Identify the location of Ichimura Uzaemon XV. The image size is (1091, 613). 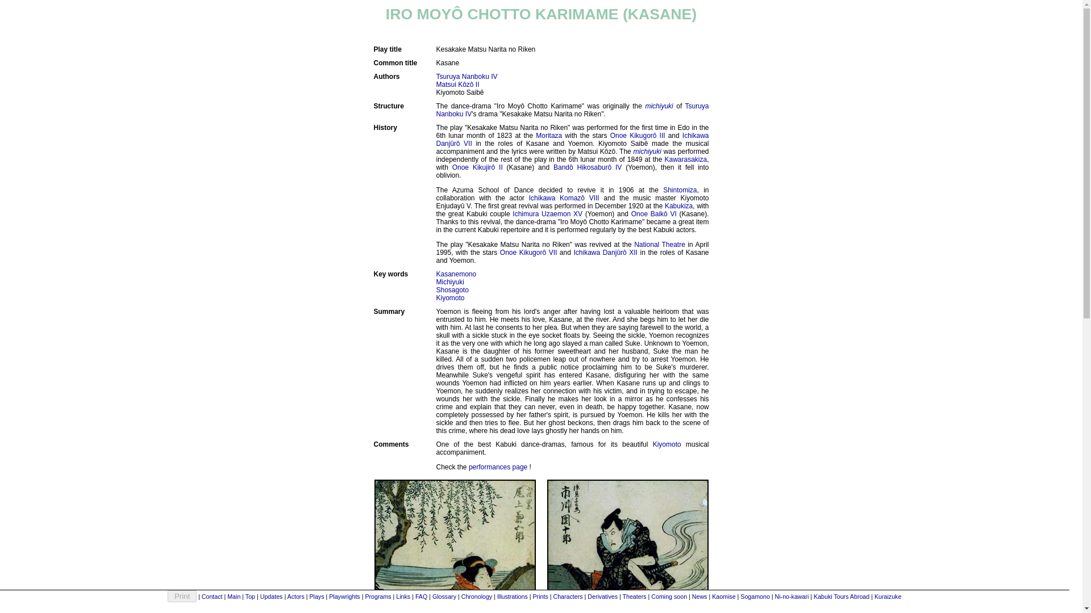
(548, 214).